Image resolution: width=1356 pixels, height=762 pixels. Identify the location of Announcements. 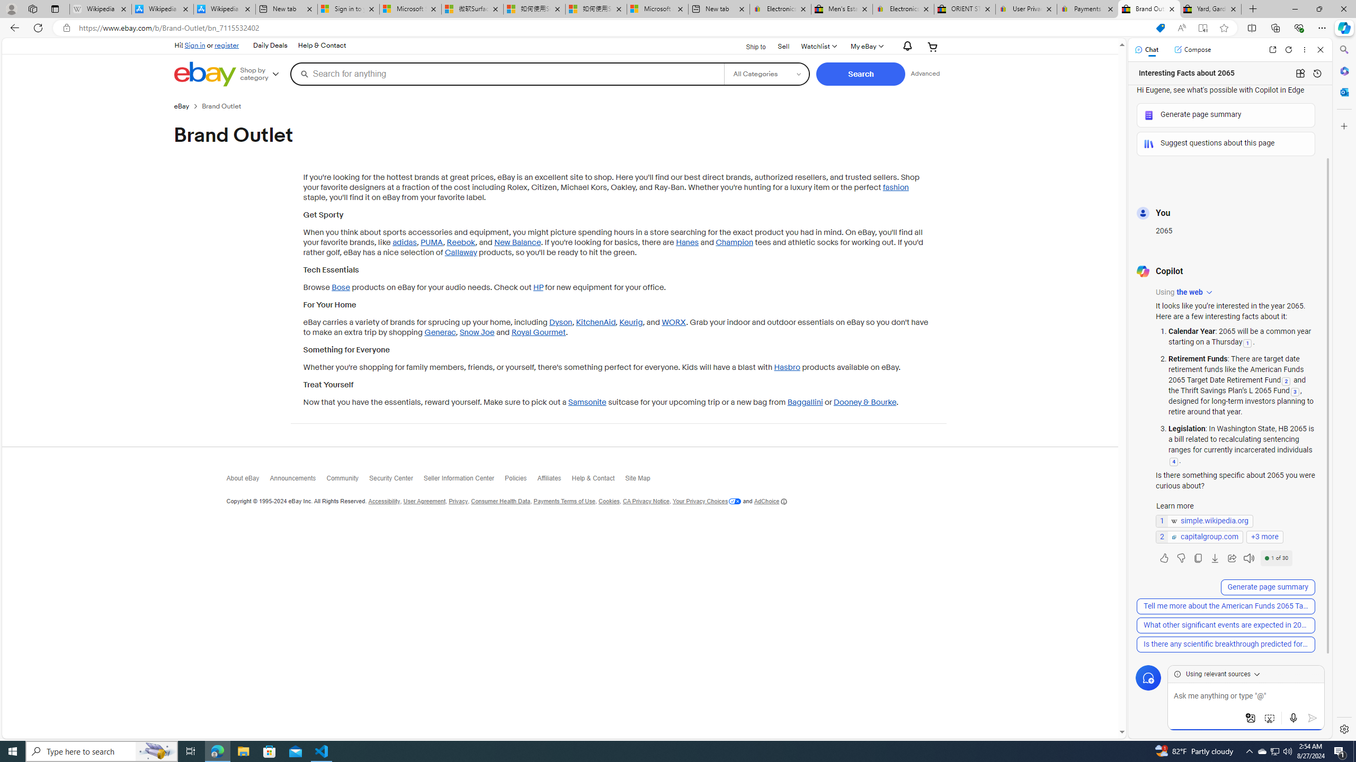
(298, 480).